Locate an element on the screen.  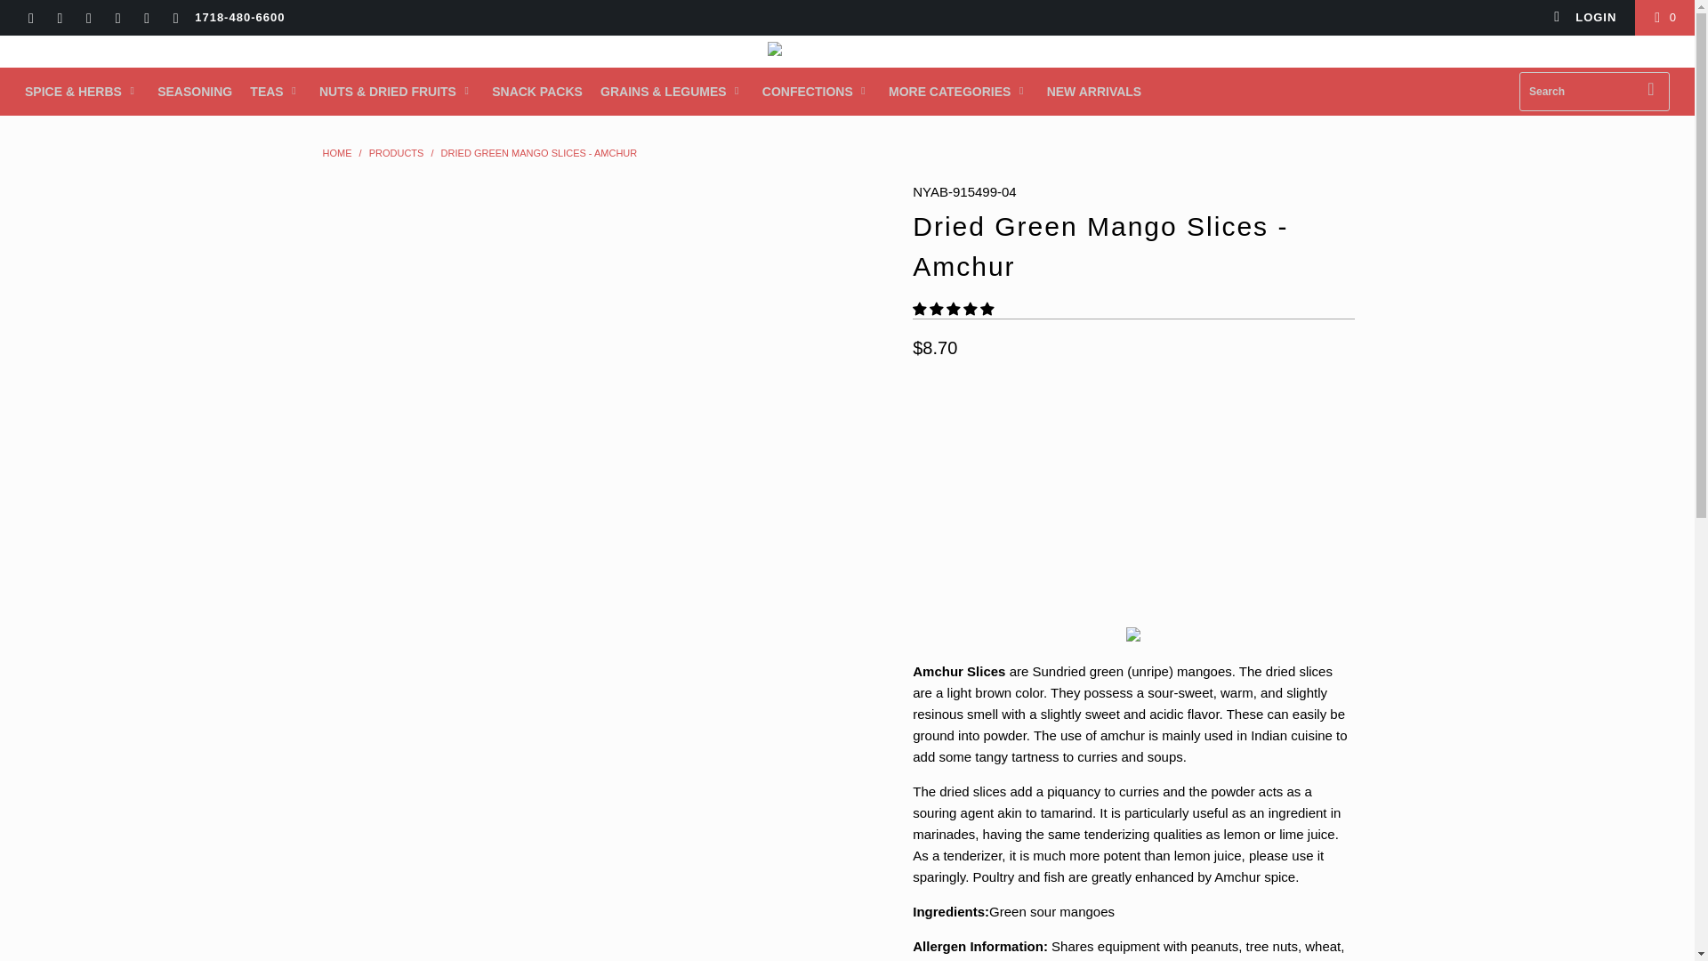
NY Spice Shop on Twitter is located at coordinates (29, 20).